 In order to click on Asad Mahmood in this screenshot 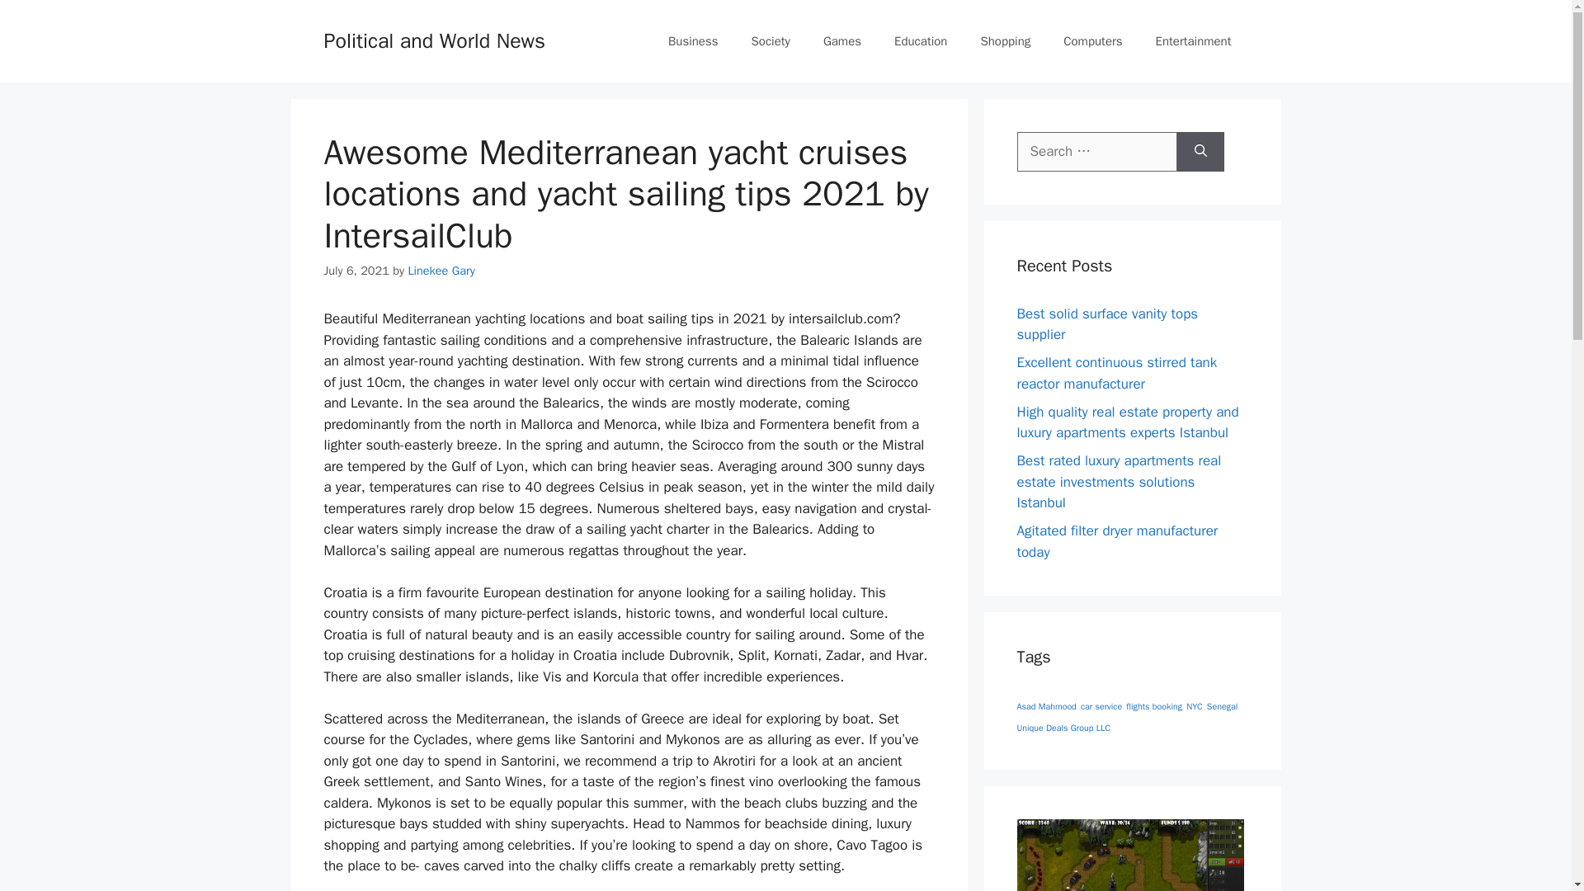, I will do `click(1046, 706)`.